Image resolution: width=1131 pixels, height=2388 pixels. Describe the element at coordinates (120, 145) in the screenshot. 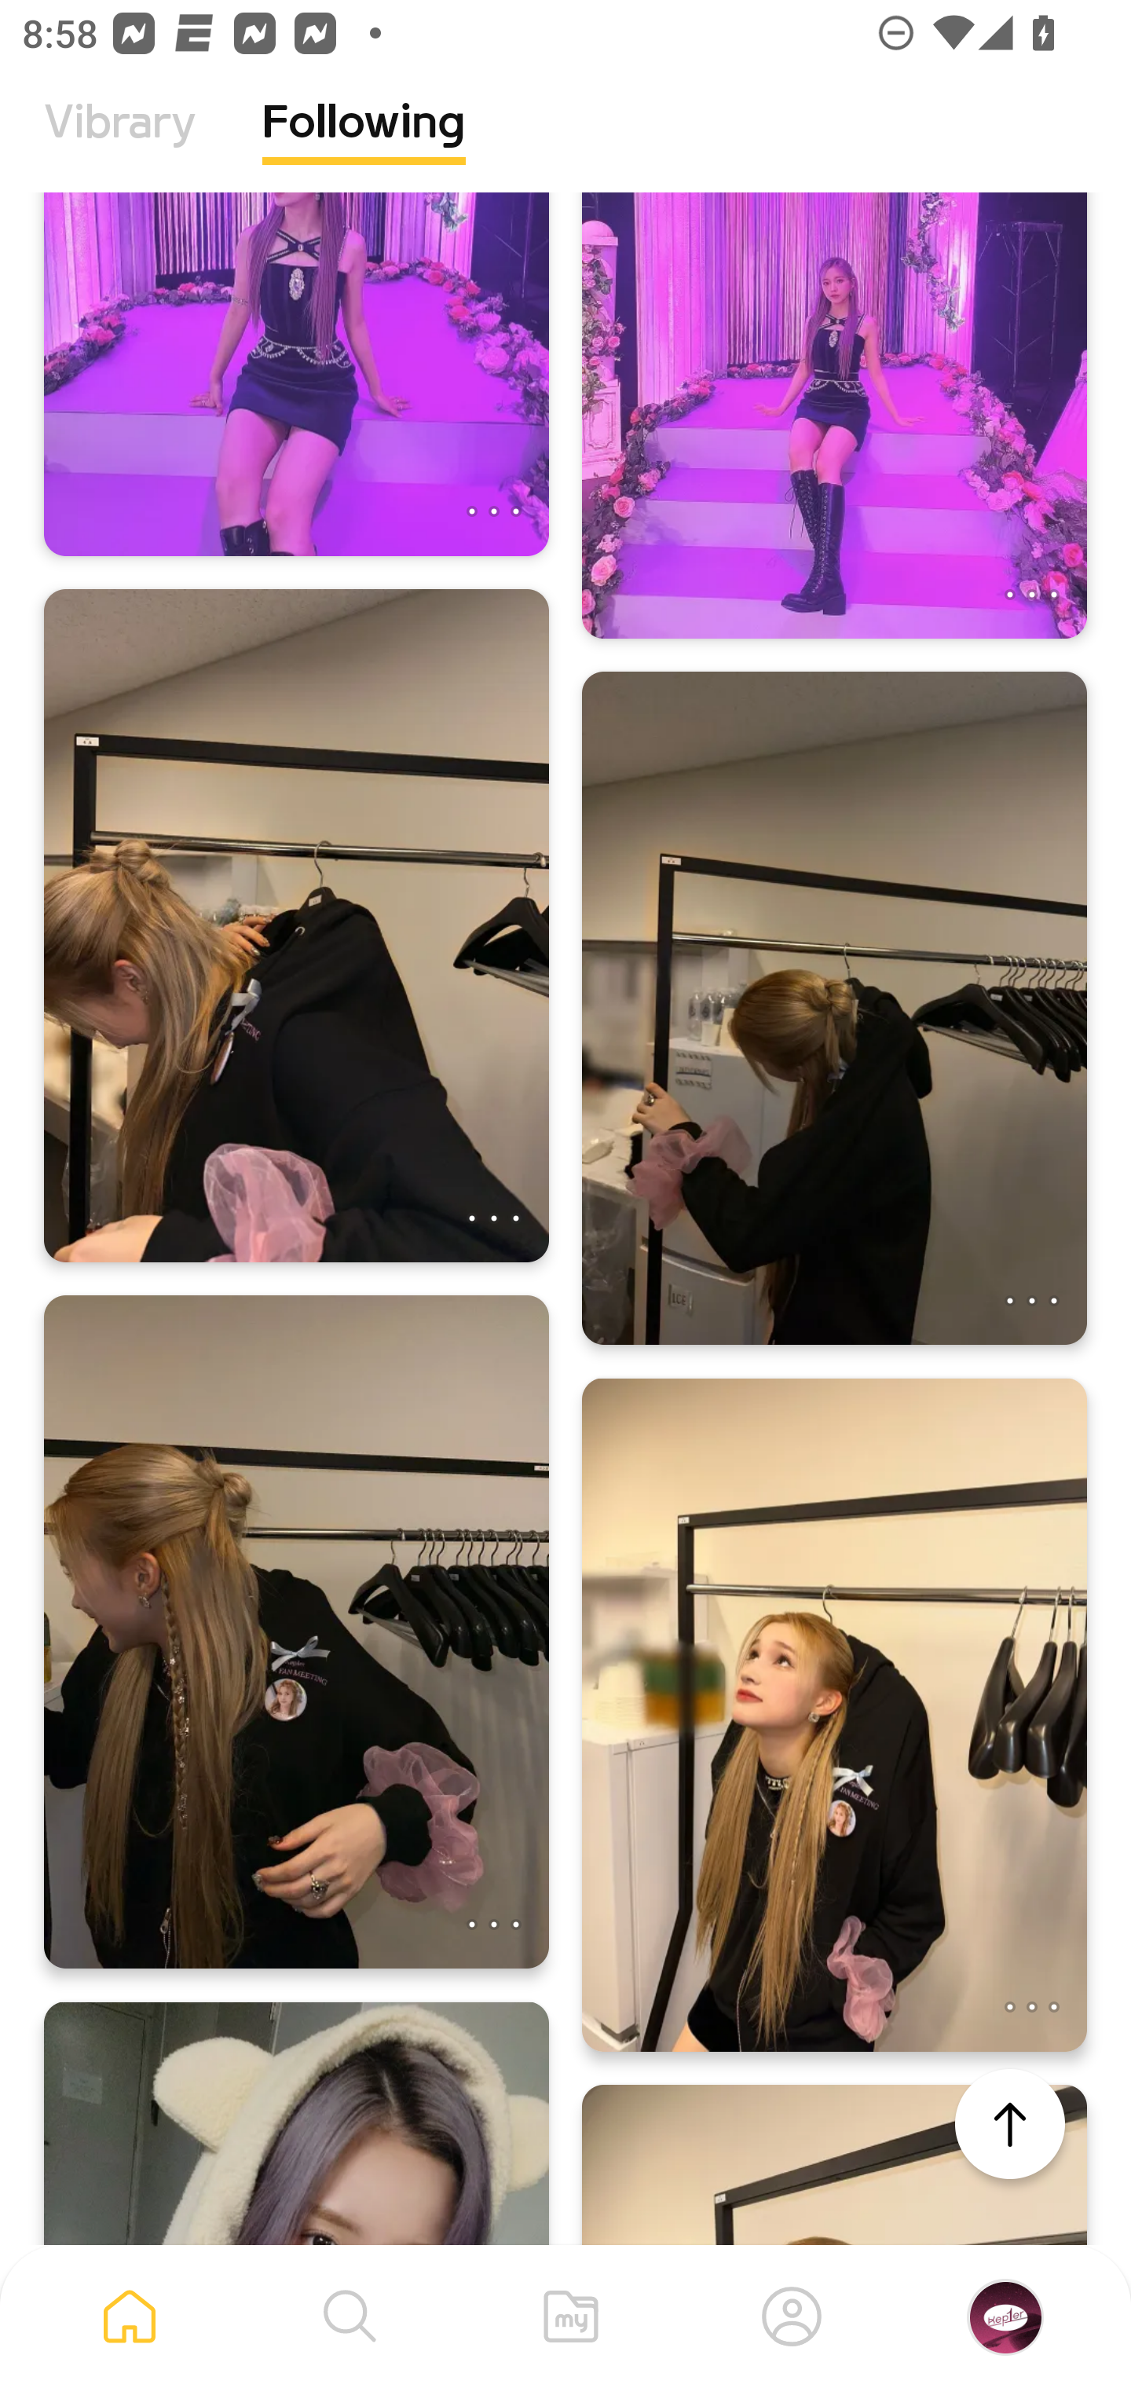

I see `Vibrary` at that location.